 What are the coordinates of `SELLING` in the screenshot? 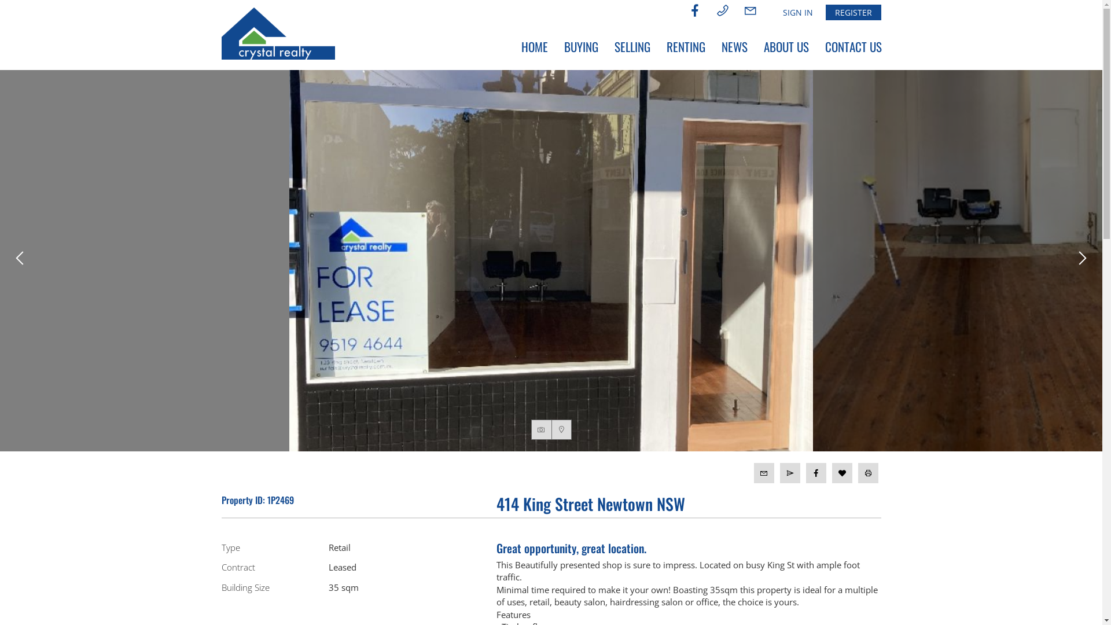 It's located at (632, 47).